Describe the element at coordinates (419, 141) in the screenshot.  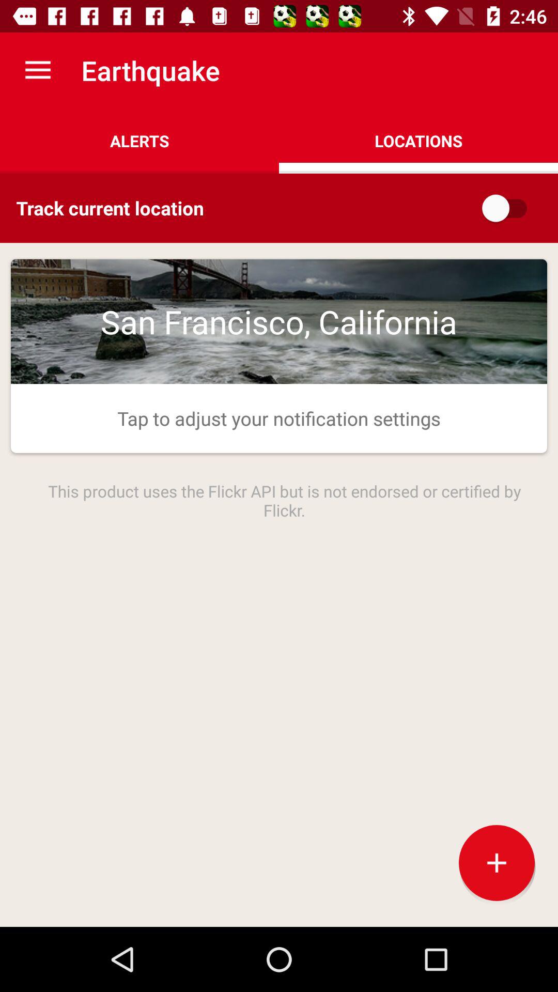
I see `press locations icon` at that location.